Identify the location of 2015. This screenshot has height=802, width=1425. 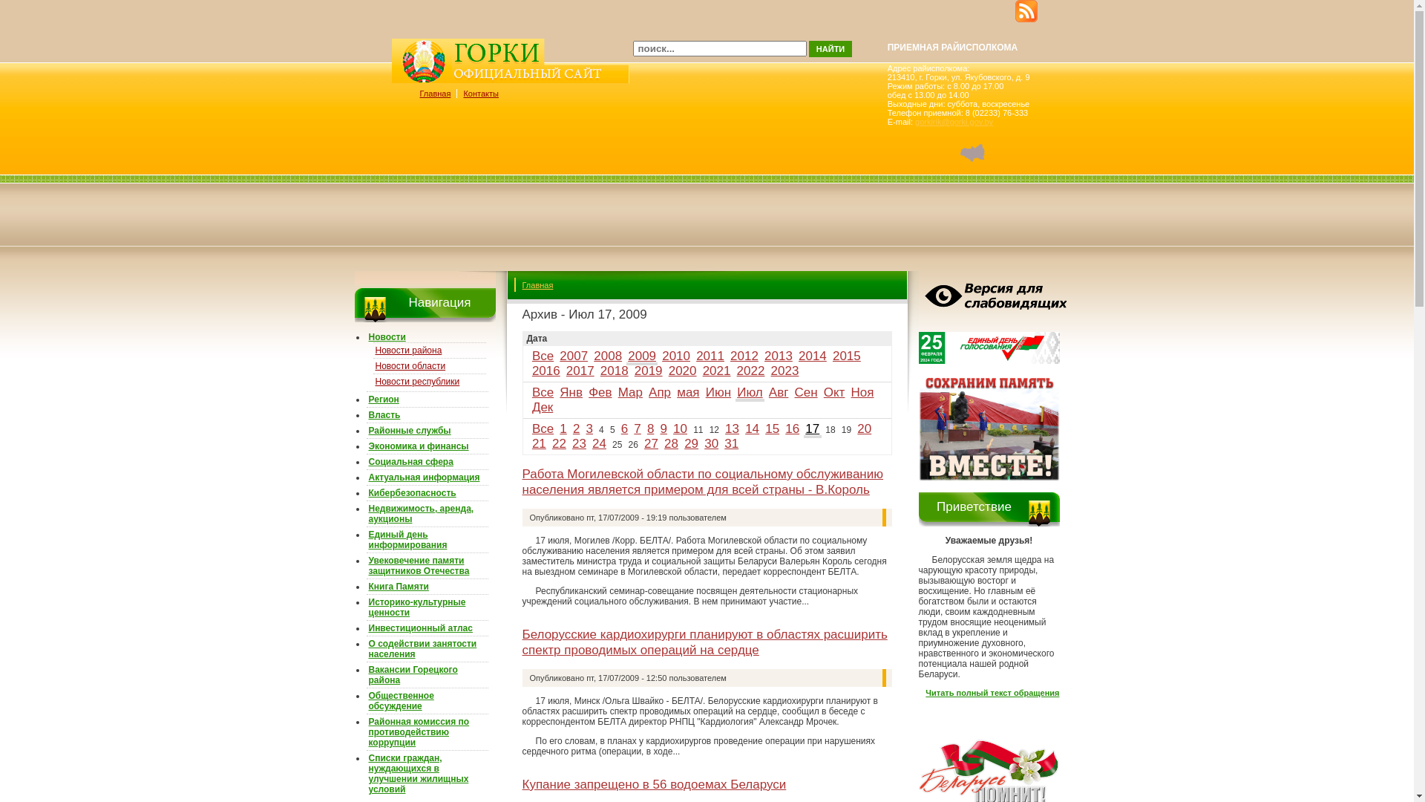
(847, 356).